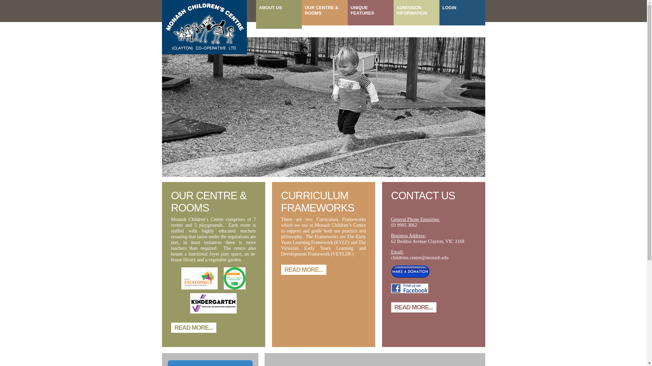 The width and height of the screenshot is (652, 366). I want to click on Kinder Garten Victoria, so click(213, 303).